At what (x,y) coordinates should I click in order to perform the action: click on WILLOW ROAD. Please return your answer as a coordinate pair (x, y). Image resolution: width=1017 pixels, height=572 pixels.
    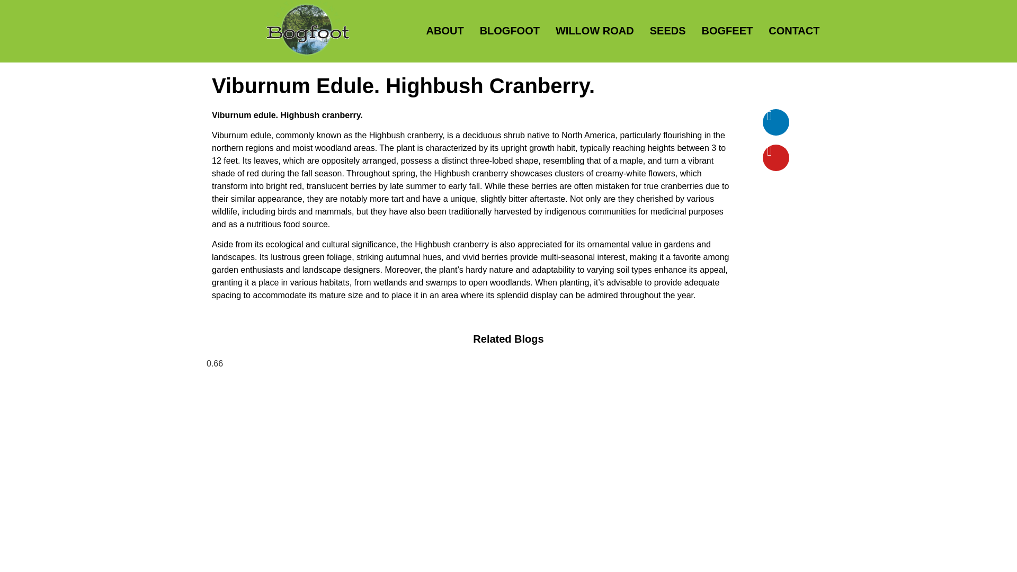
    Looking at the image, I should click on (595, 31).